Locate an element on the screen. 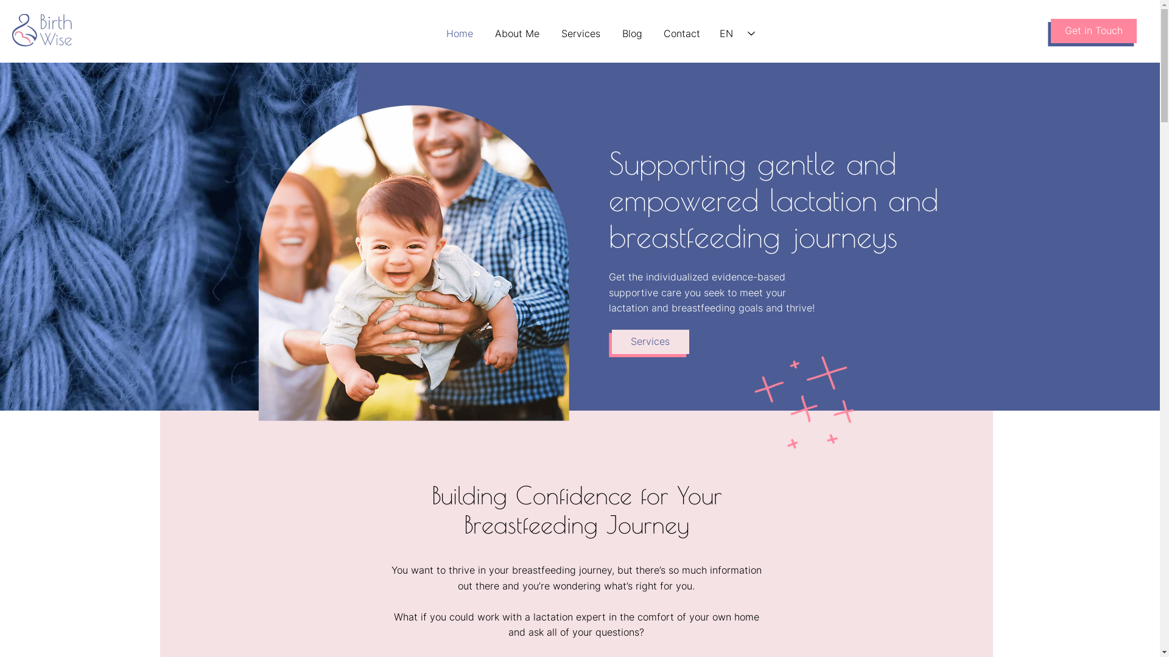 This screenshot has width=1169, height=657. Blog is located at coordinates (632, 33).